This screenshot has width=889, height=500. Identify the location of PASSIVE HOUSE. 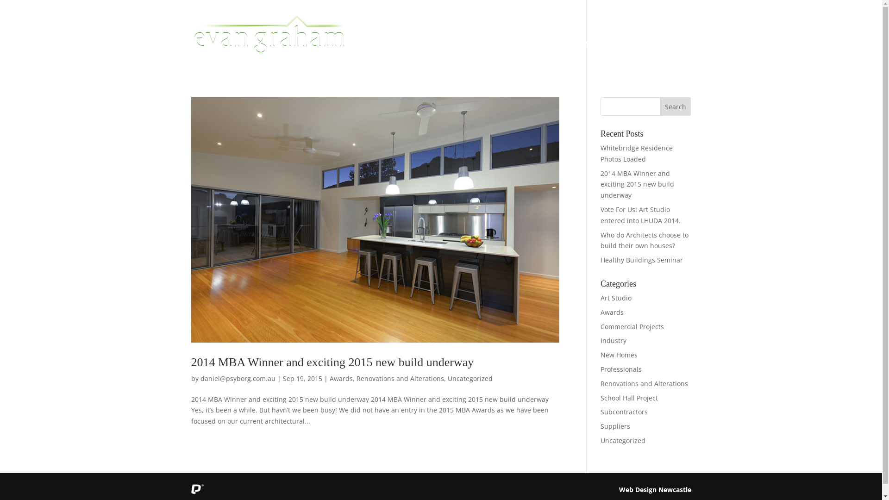
(424, 56).